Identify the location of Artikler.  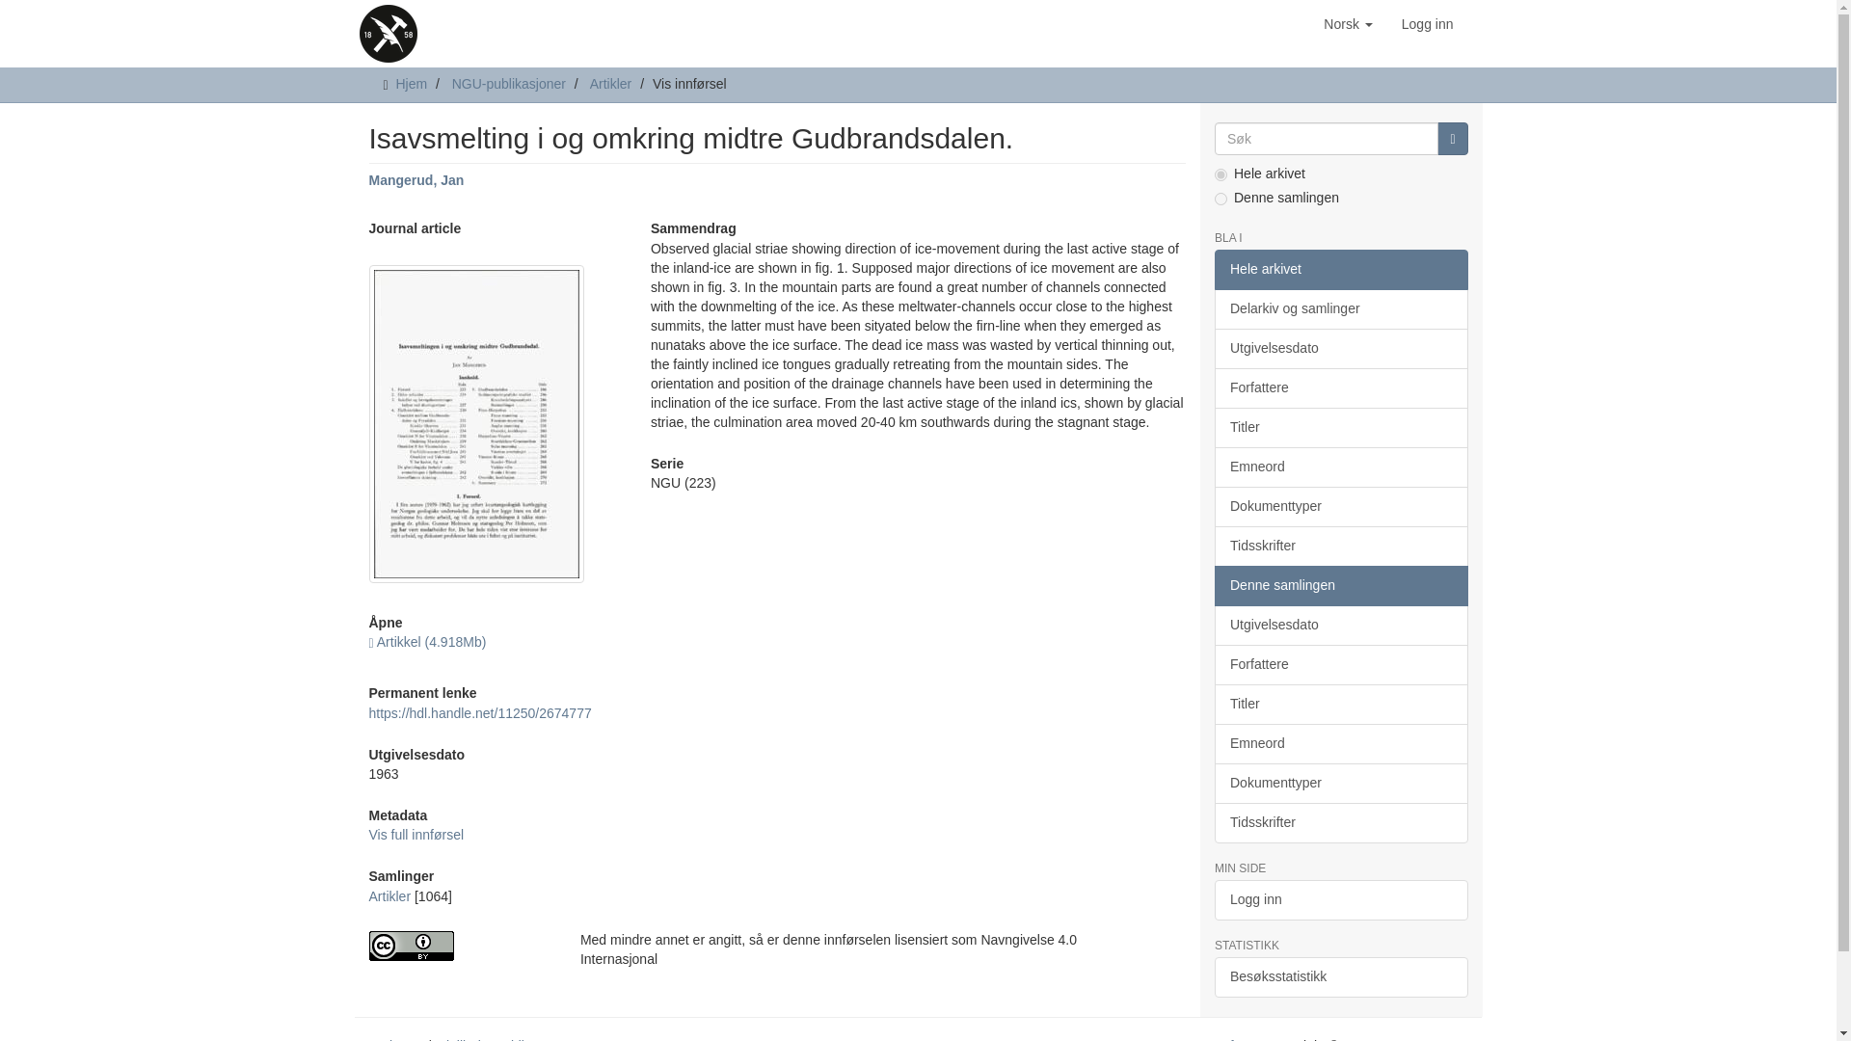
(611, 83).